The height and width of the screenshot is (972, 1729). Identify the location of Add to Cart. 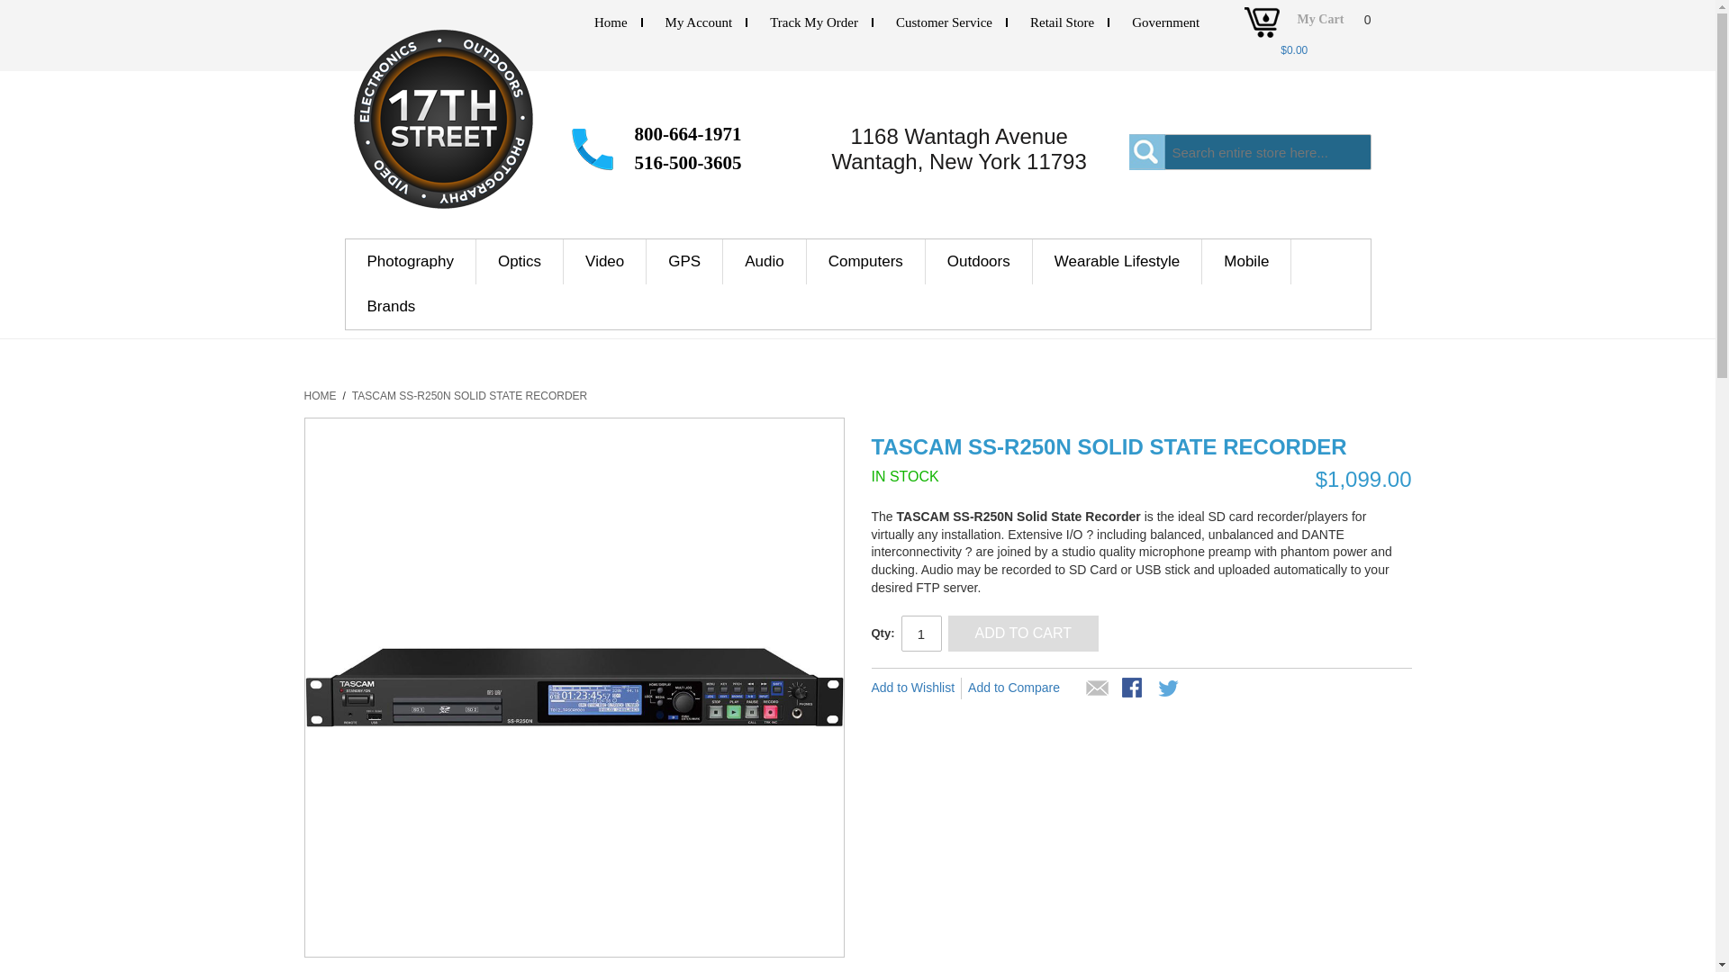
(1023, 633).